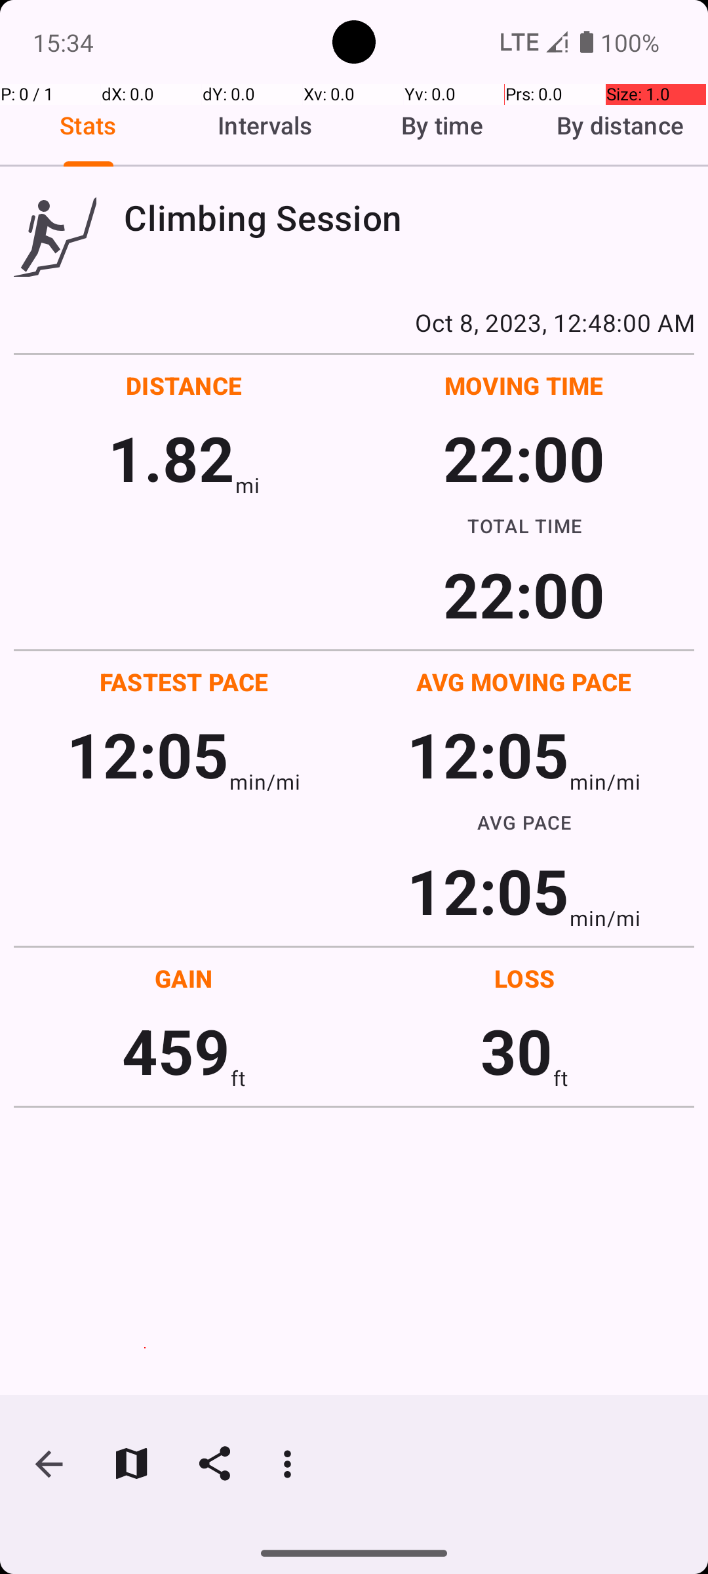  What do you see at coordinates (409, 218) in the screenshot?
I see `Climbing Session` at bounding box center [409, 218].